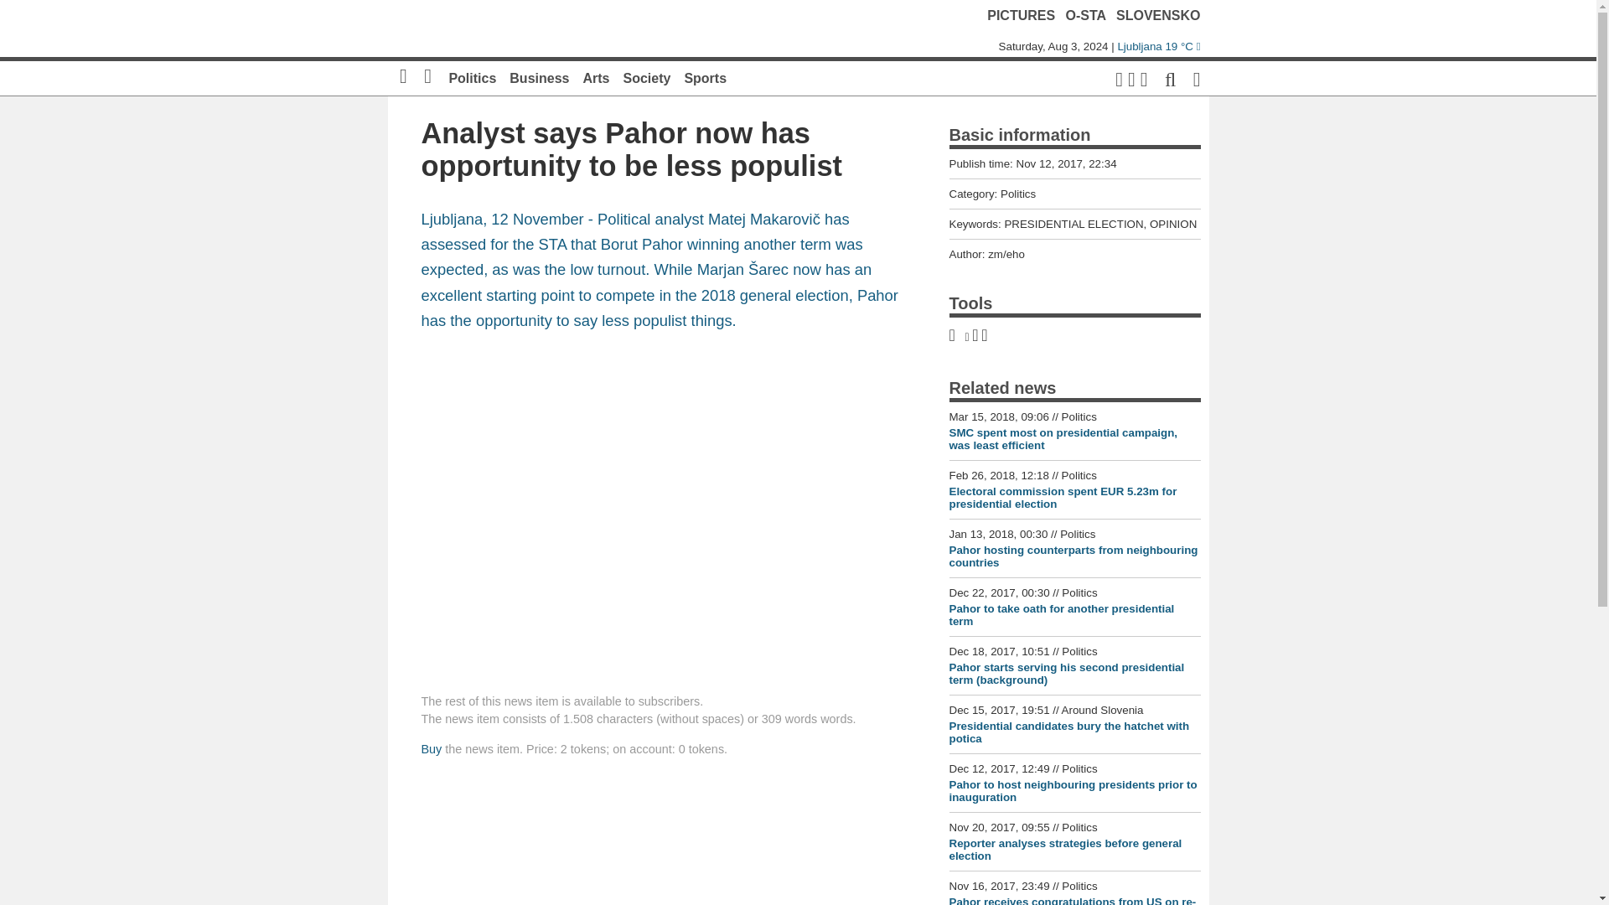 This screenshot has height=905, width=1609. I want to click on Business, so click(540, 78).